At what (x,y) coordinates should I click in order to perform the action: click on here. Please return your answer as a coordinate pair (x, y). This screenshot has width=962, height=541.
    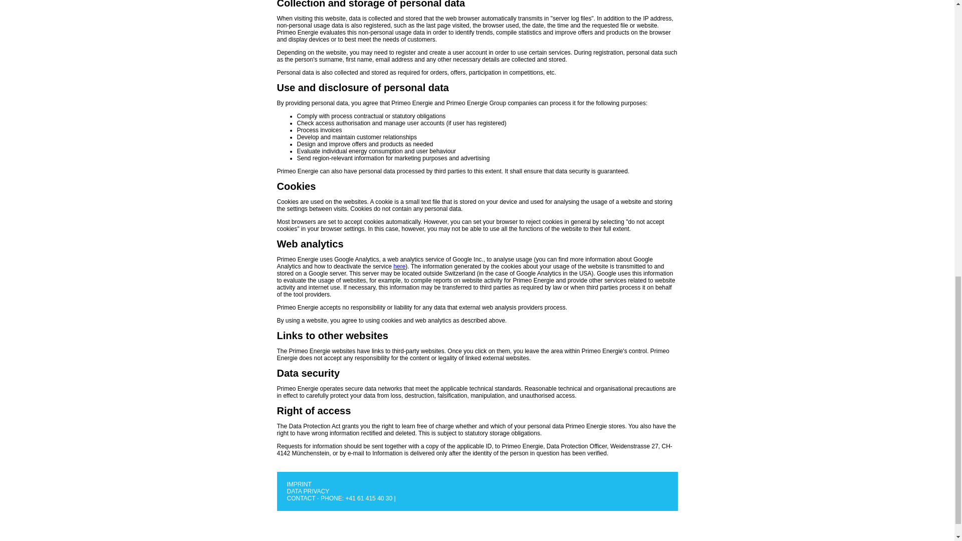
    Looking at the image, I should click on (399, 266).